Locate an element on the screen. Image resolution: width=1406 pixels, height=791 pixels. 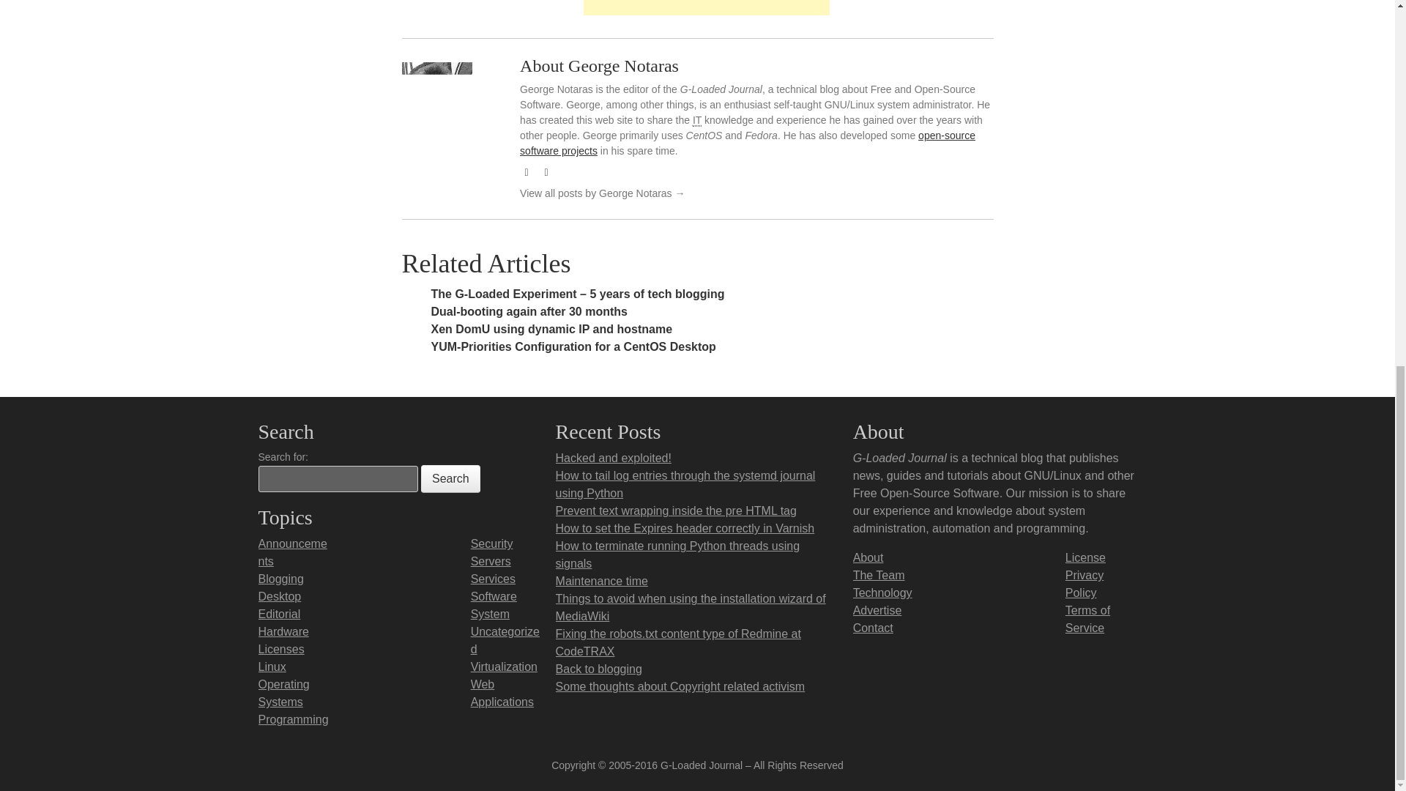
Services is located at coordinates (494, 579).